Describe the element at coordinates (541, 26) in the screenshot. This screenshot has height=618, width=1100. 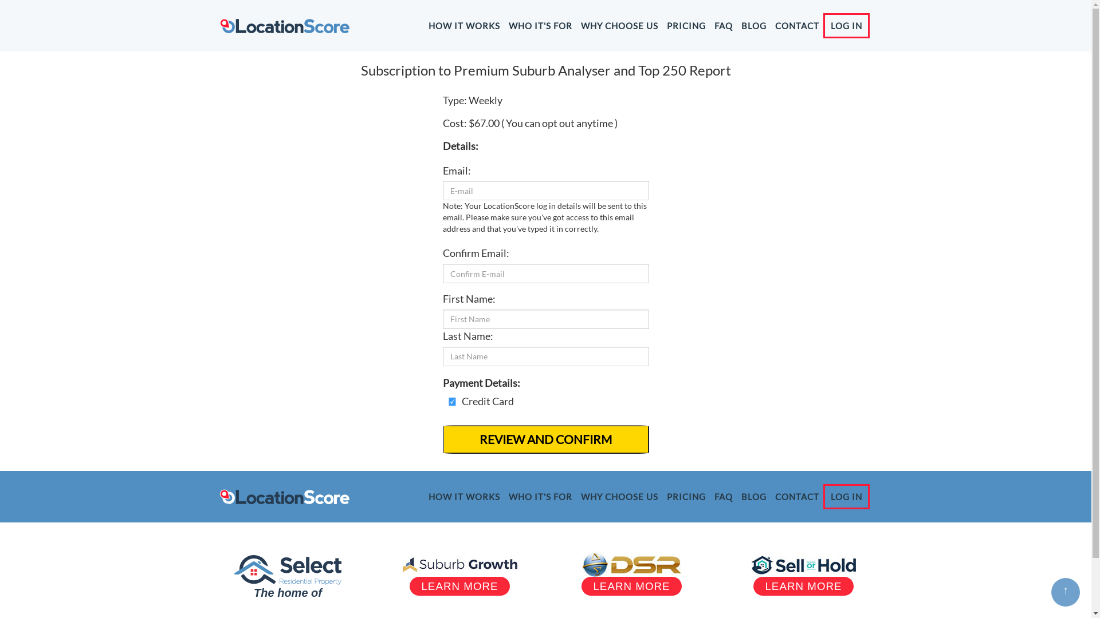
I see `WHO IT'S FOR` at that location.